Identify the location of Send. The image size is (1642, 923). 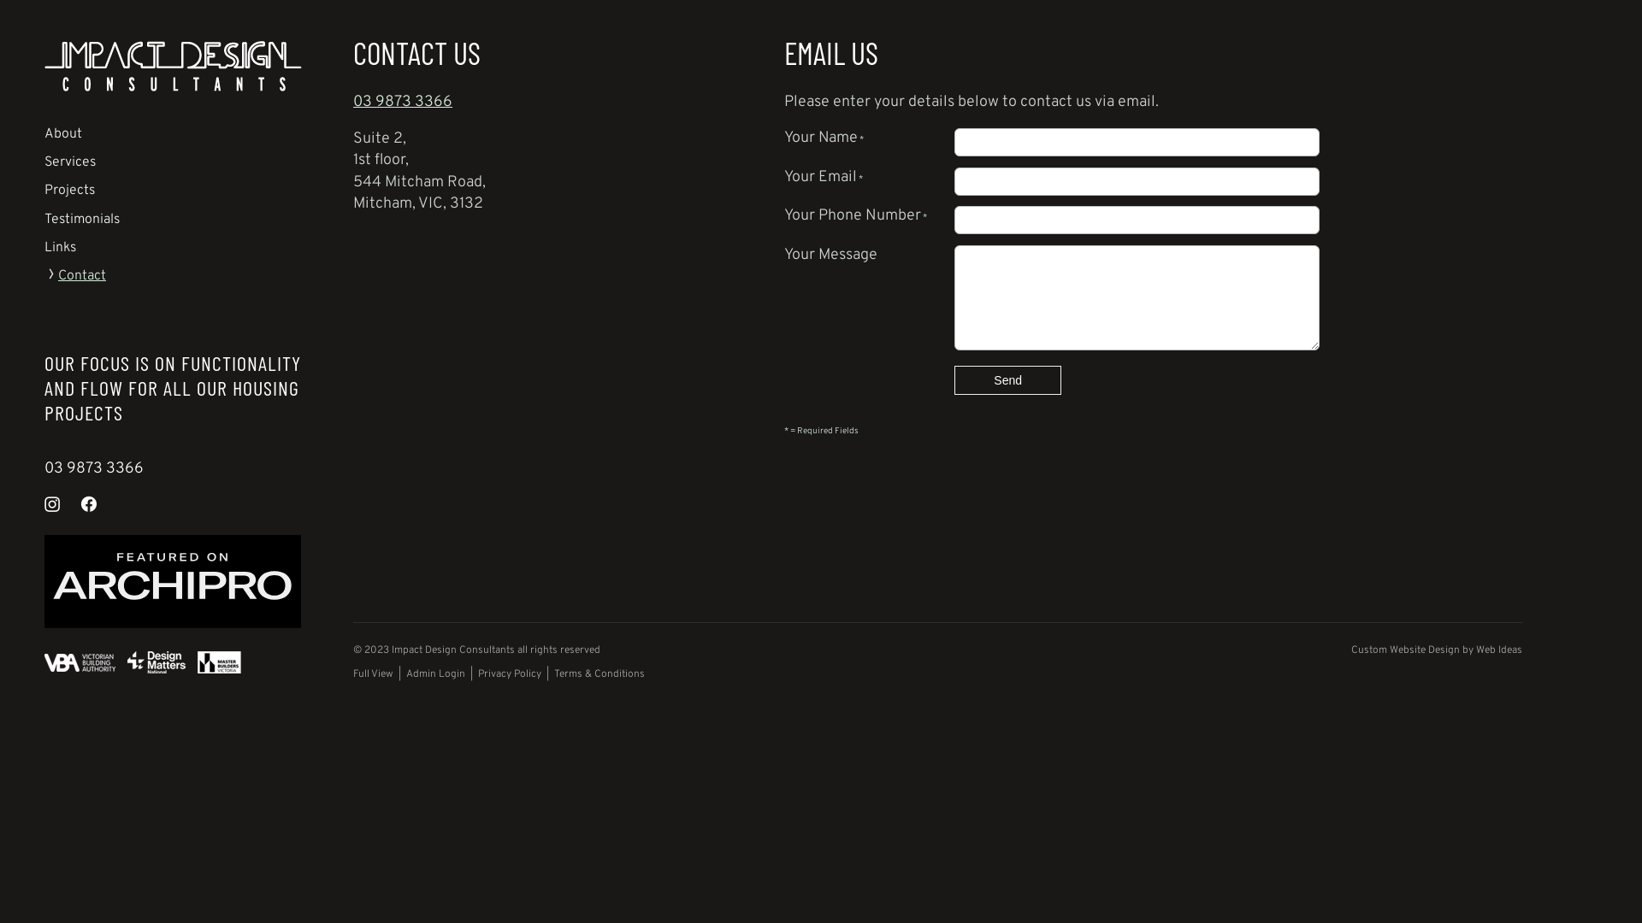
(1007, 380).